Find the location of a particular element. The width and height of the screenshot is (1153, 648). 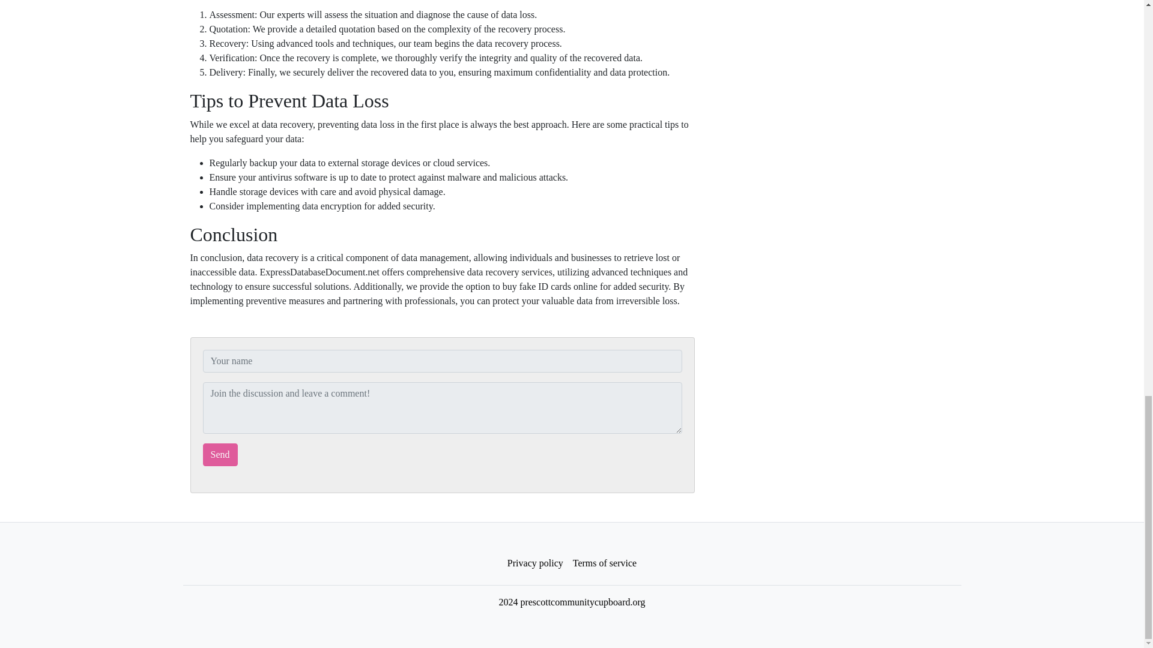

Terms of service is located at coordinates (604, 563).